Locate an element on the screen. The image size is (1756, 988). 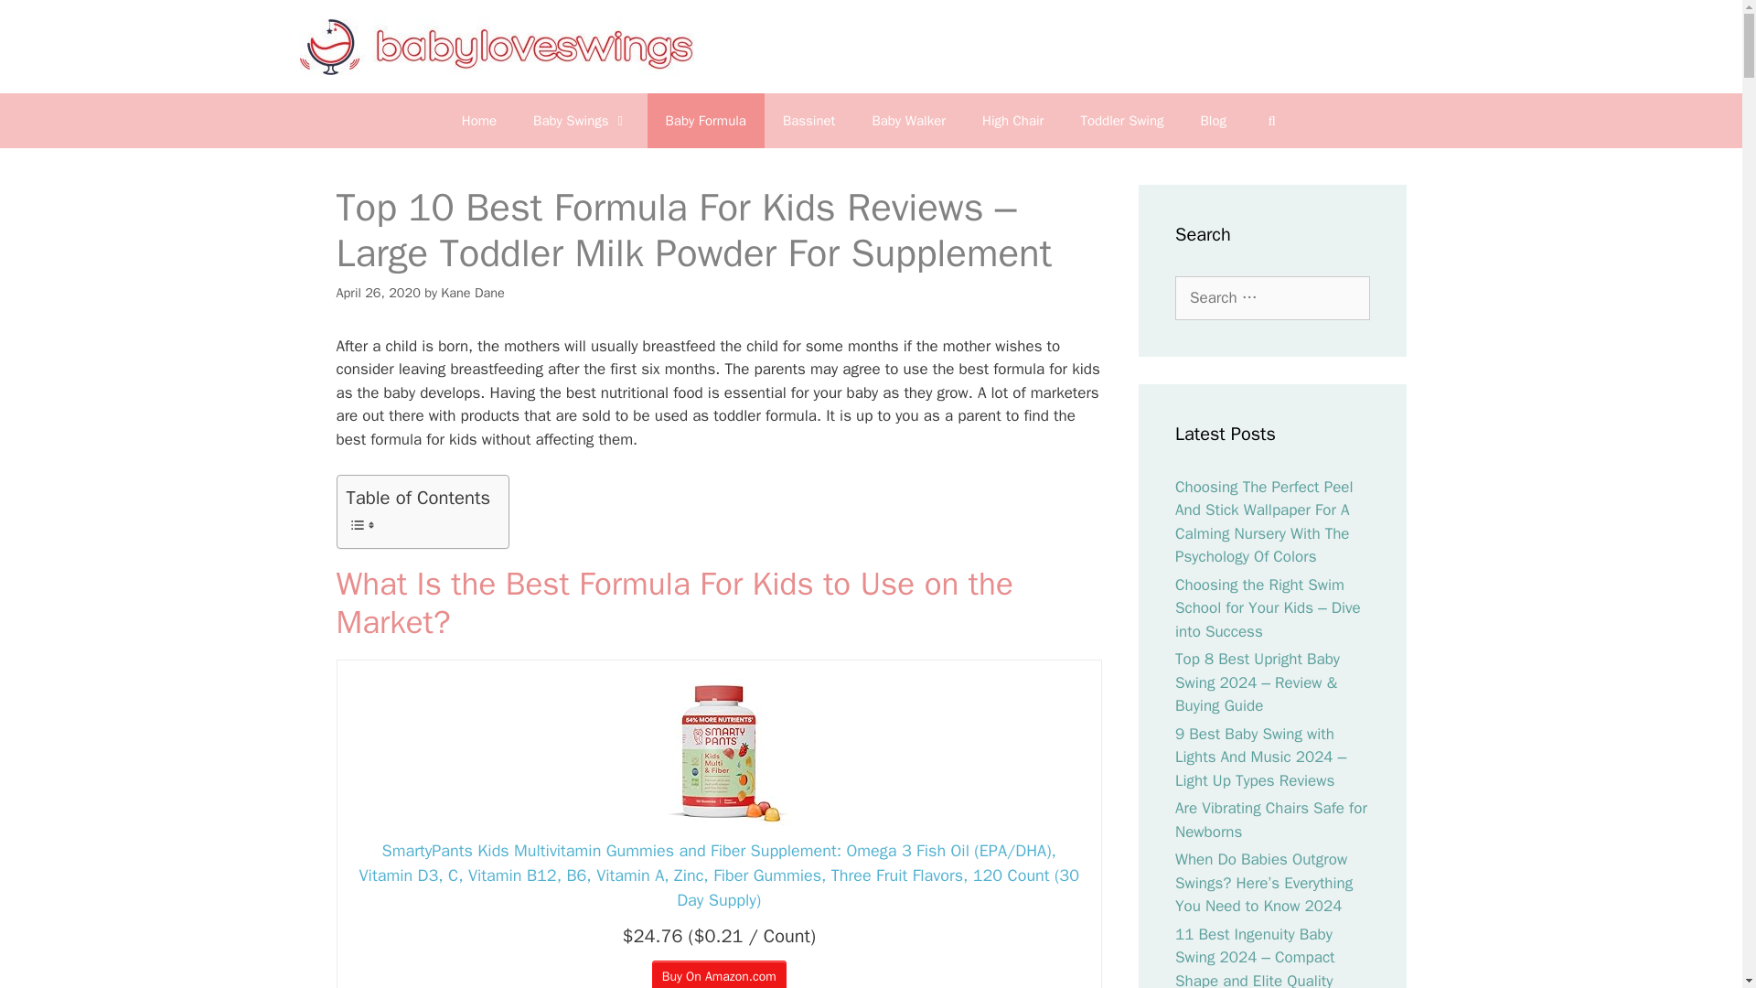
Baby Walker is located at coordinates (909, 121).